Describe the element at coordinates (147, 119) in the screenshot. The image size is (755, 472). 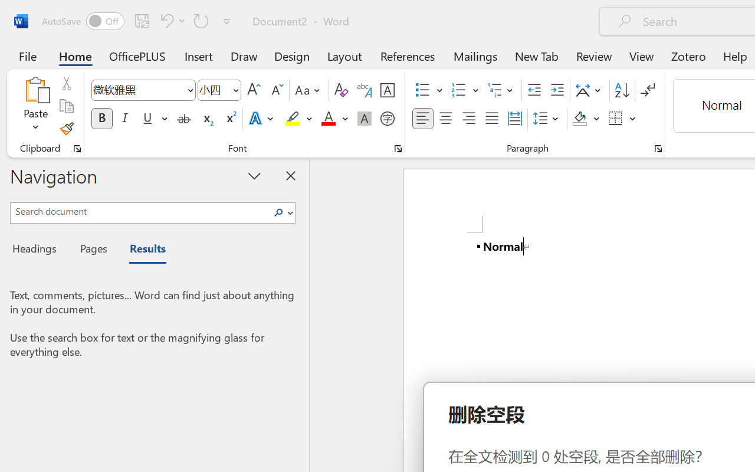
I see `Underline` at that location.